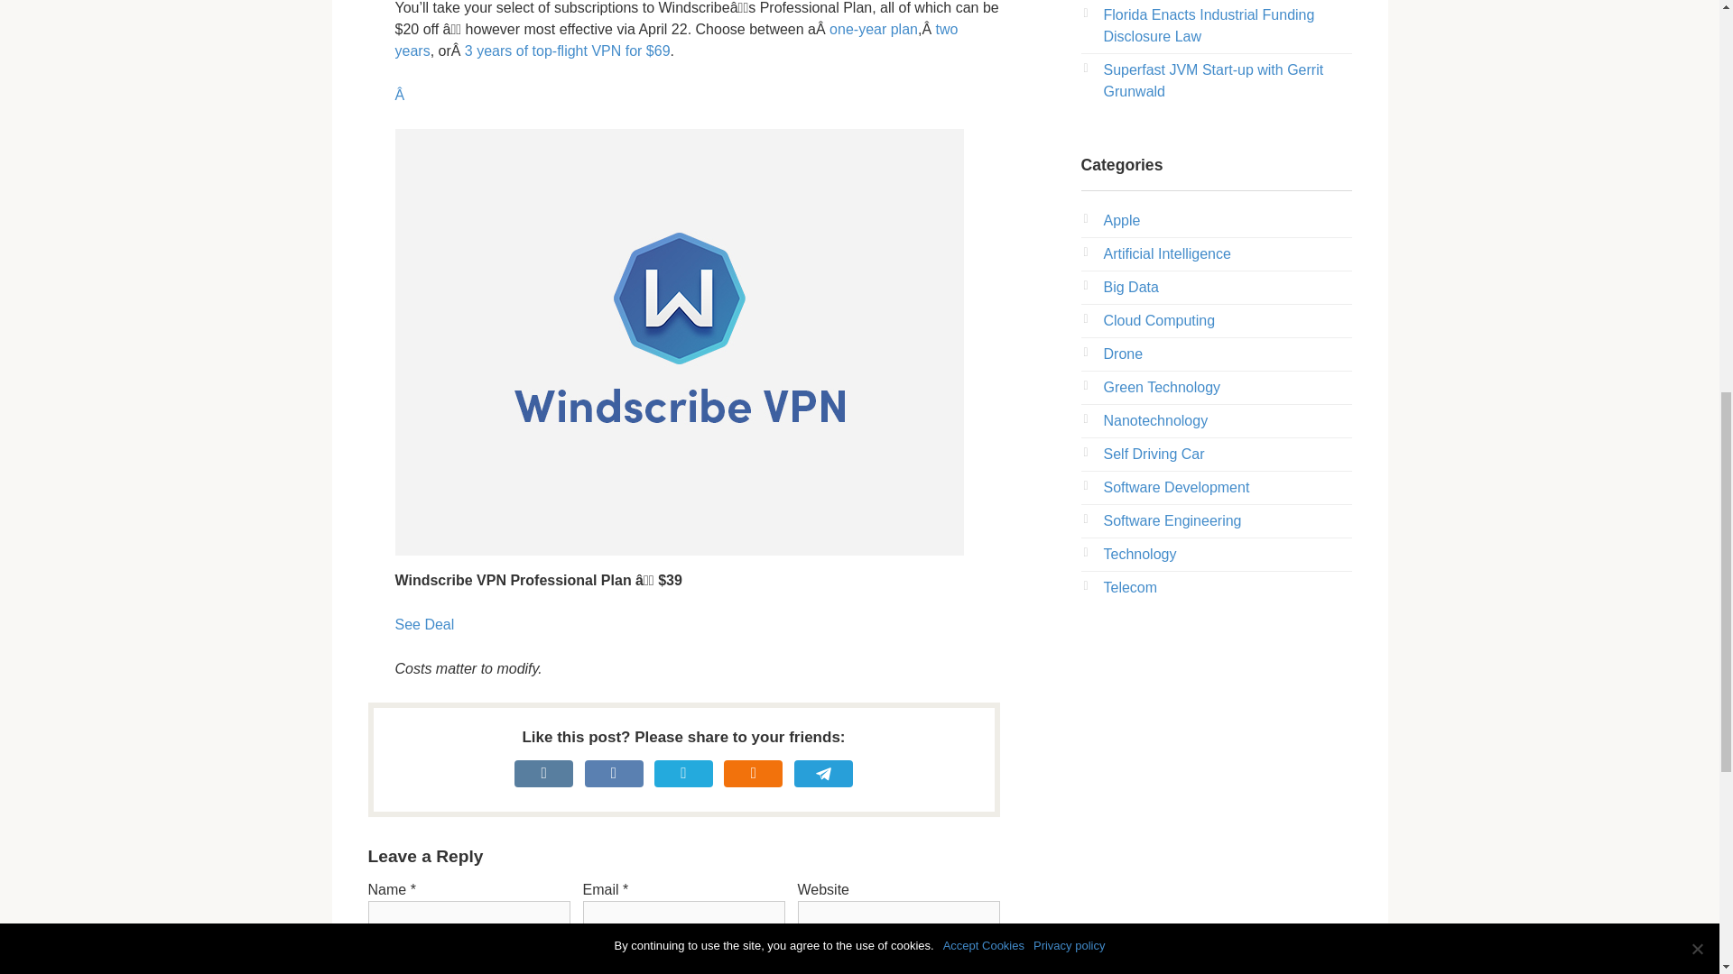 Image resolution: width=1733 pixels, height=974 pixels. I want to click on Nanotechnology, so click(1155, 420).